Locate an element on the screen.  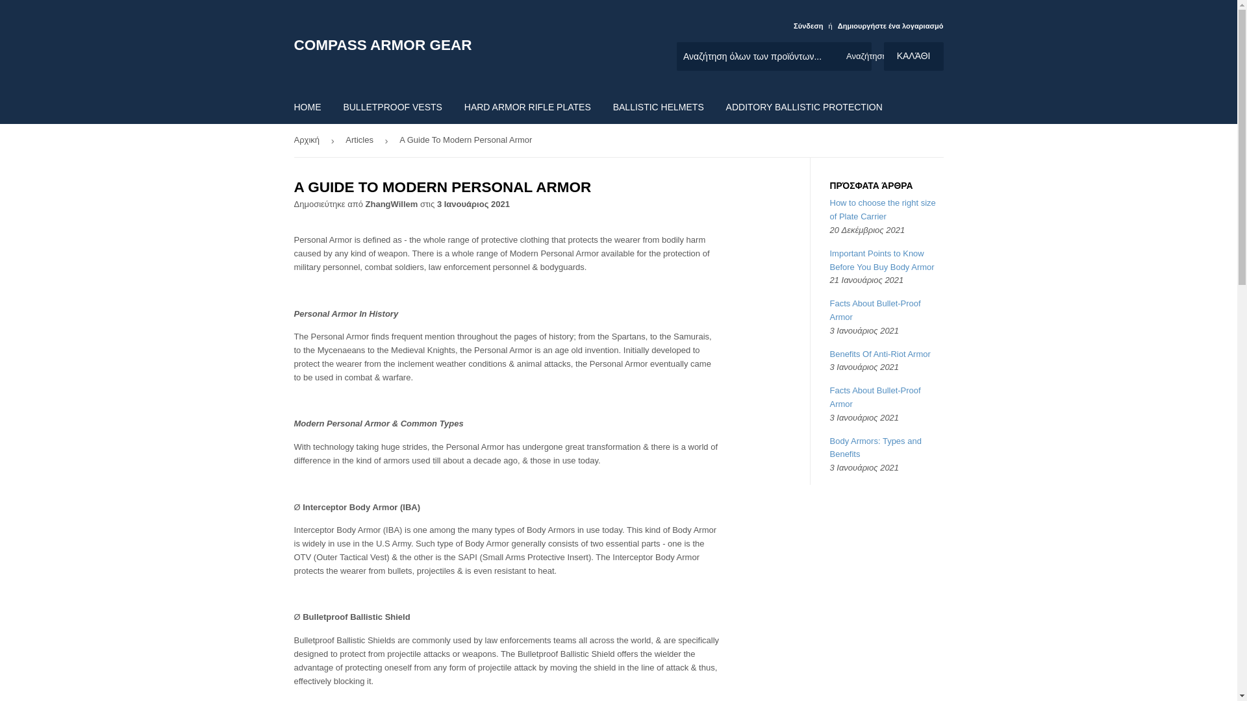
HARD ARMOR RIFLE PLATES is located at coordinates (527, 107).